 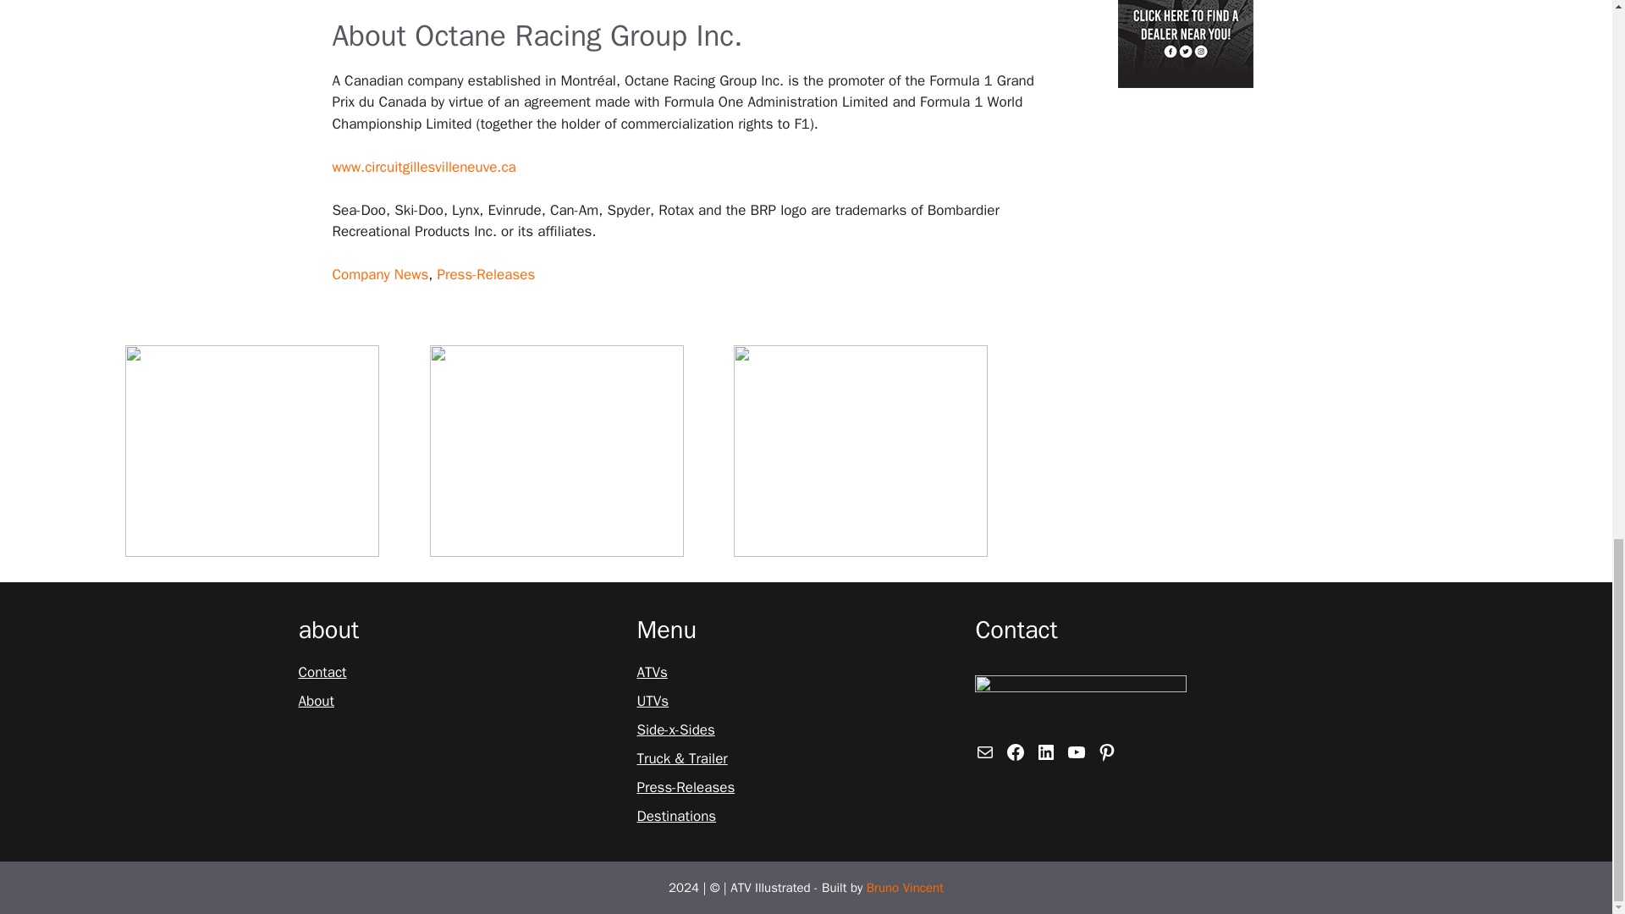 What do you see at coordinates (315, 702) in the screenshot?
I see `About` at bounding box center [315, 702].